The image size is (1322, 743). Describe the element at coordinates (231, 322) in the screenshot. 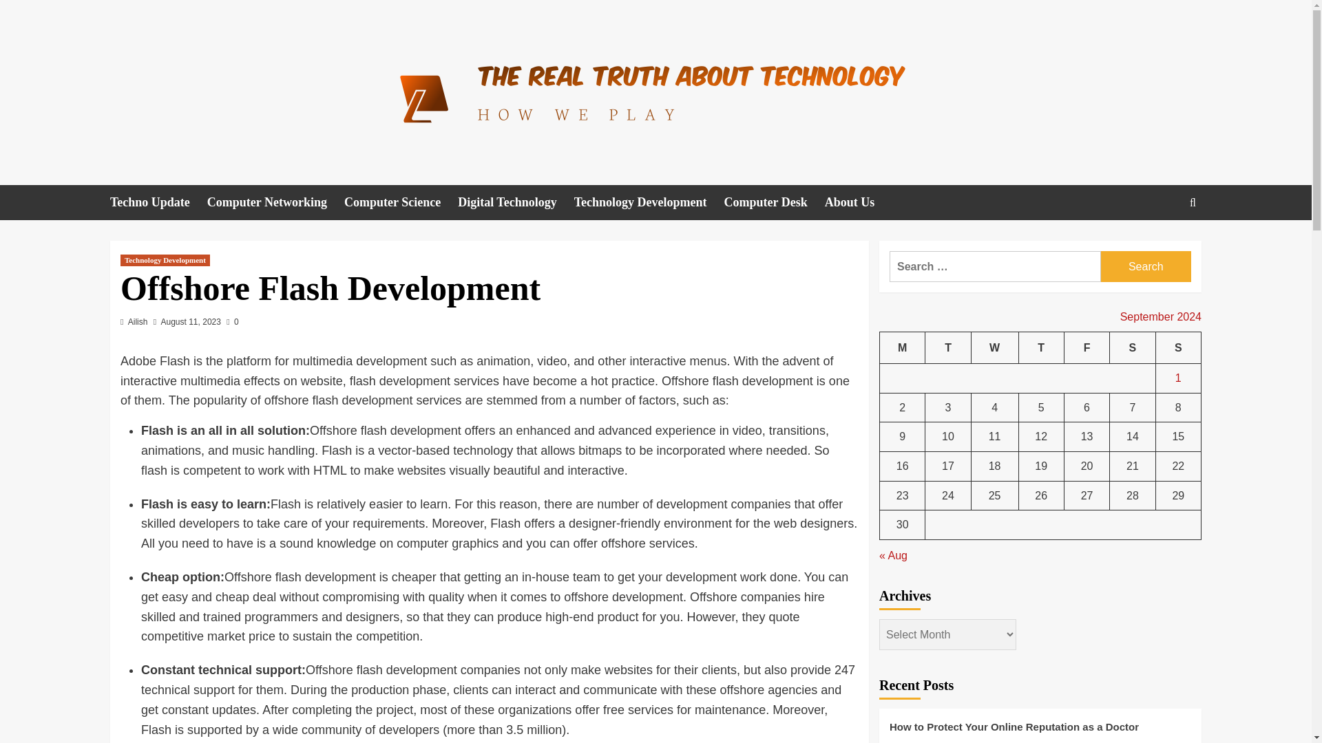

I see `0` at that location.